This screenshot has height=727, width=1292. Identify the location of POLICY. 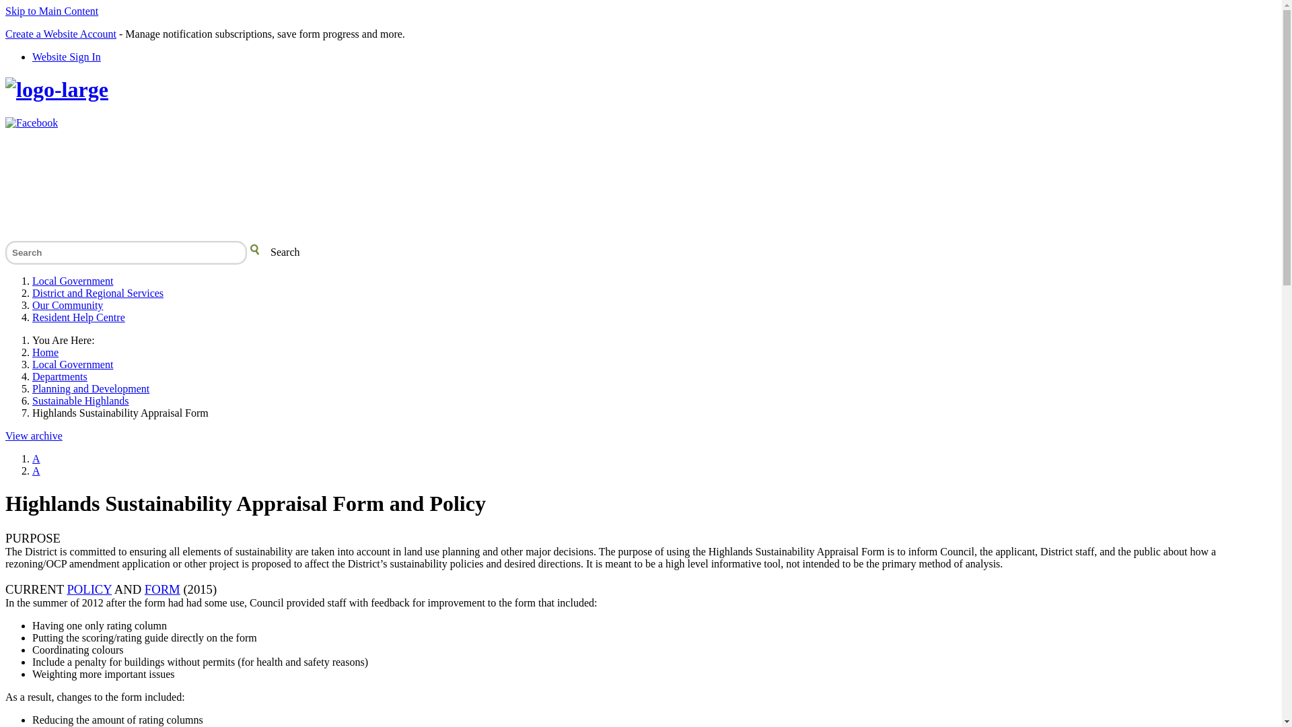
(89, 590).